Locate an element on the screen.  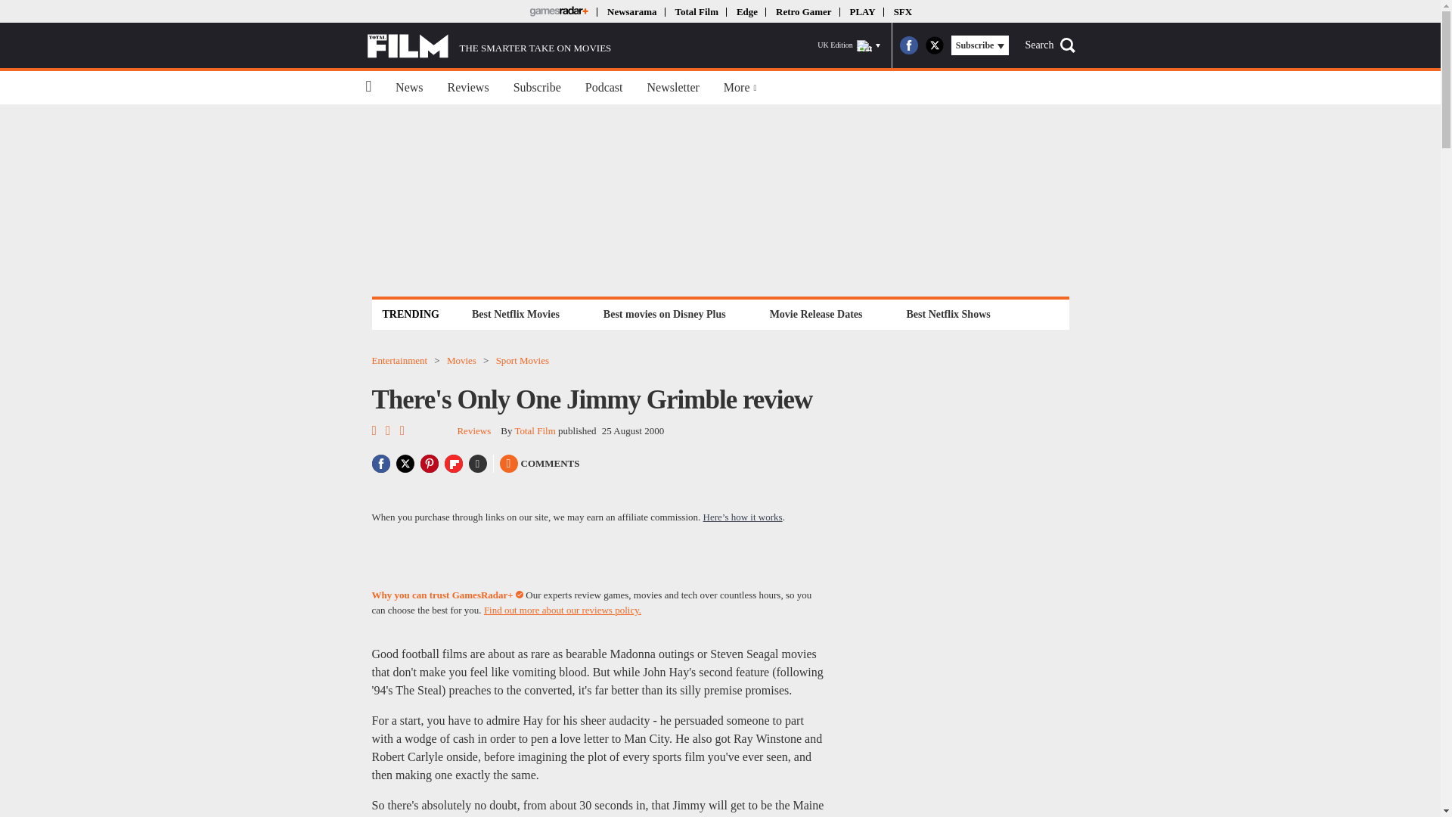
Podcast is located at coordinates (604, 88).